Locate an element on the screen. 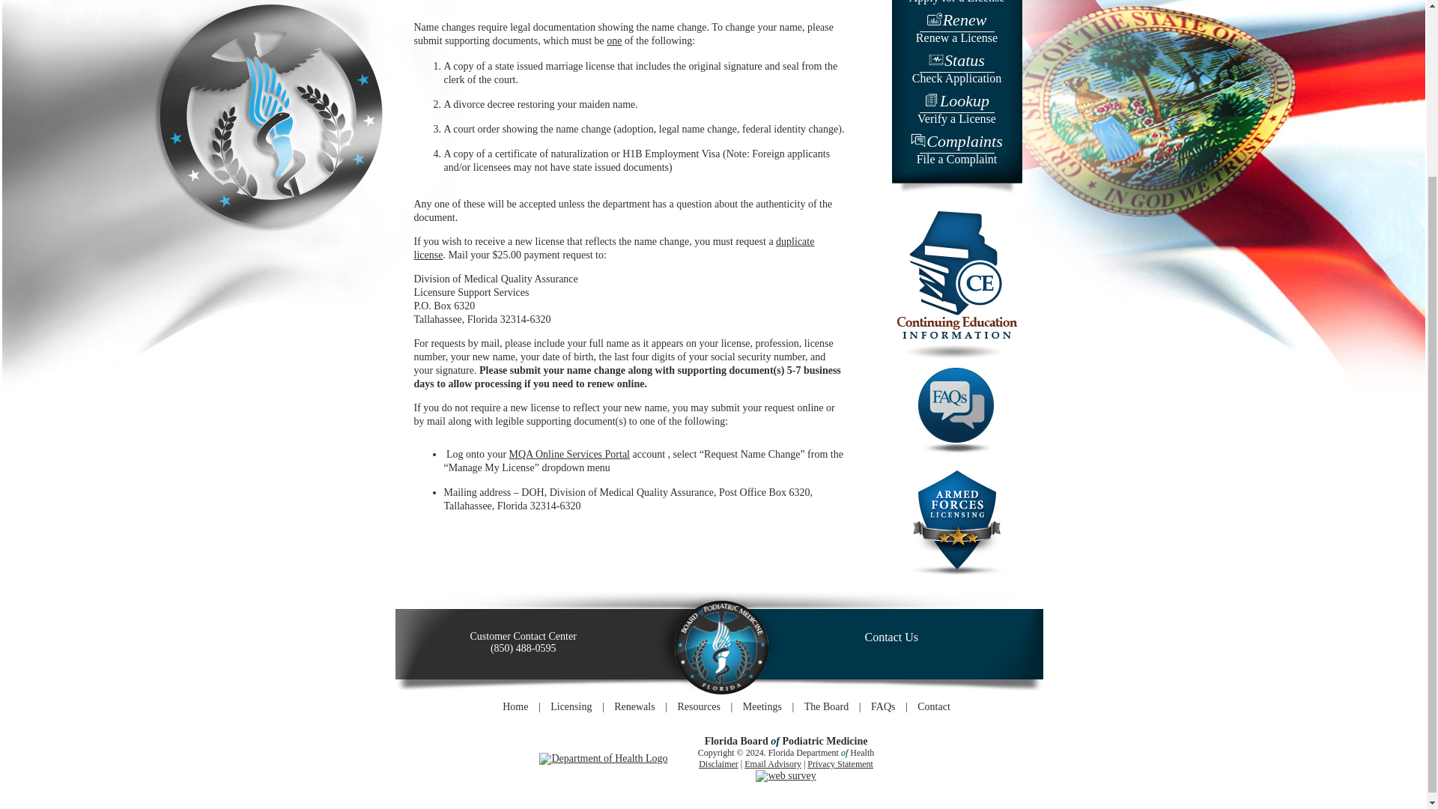  Resources is located at coordinates (956, 150).